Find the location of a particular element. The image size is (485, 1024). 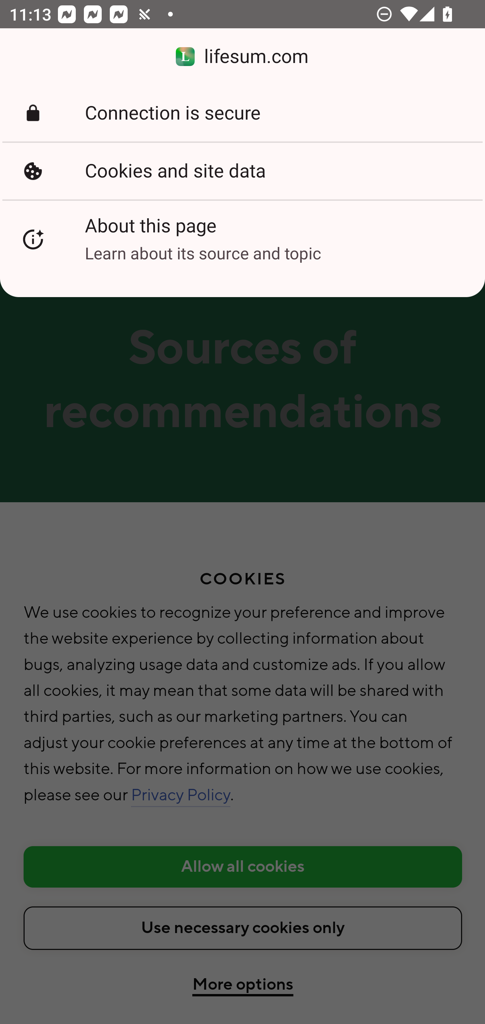

About this page Learn about its source and topic is located at coordinates (243, 239).